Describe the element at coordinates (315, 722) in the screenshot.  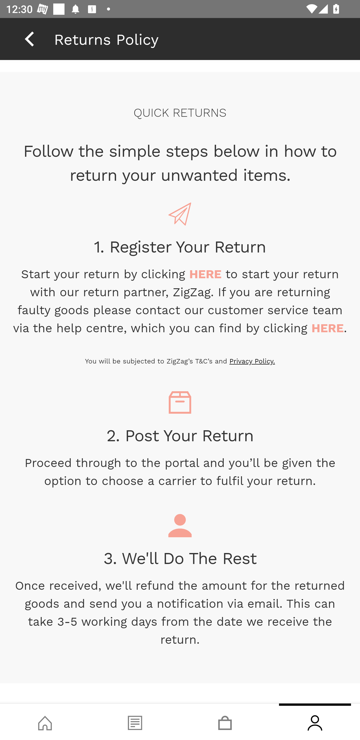
I see `Account, tab, 4 of 4` at that location.